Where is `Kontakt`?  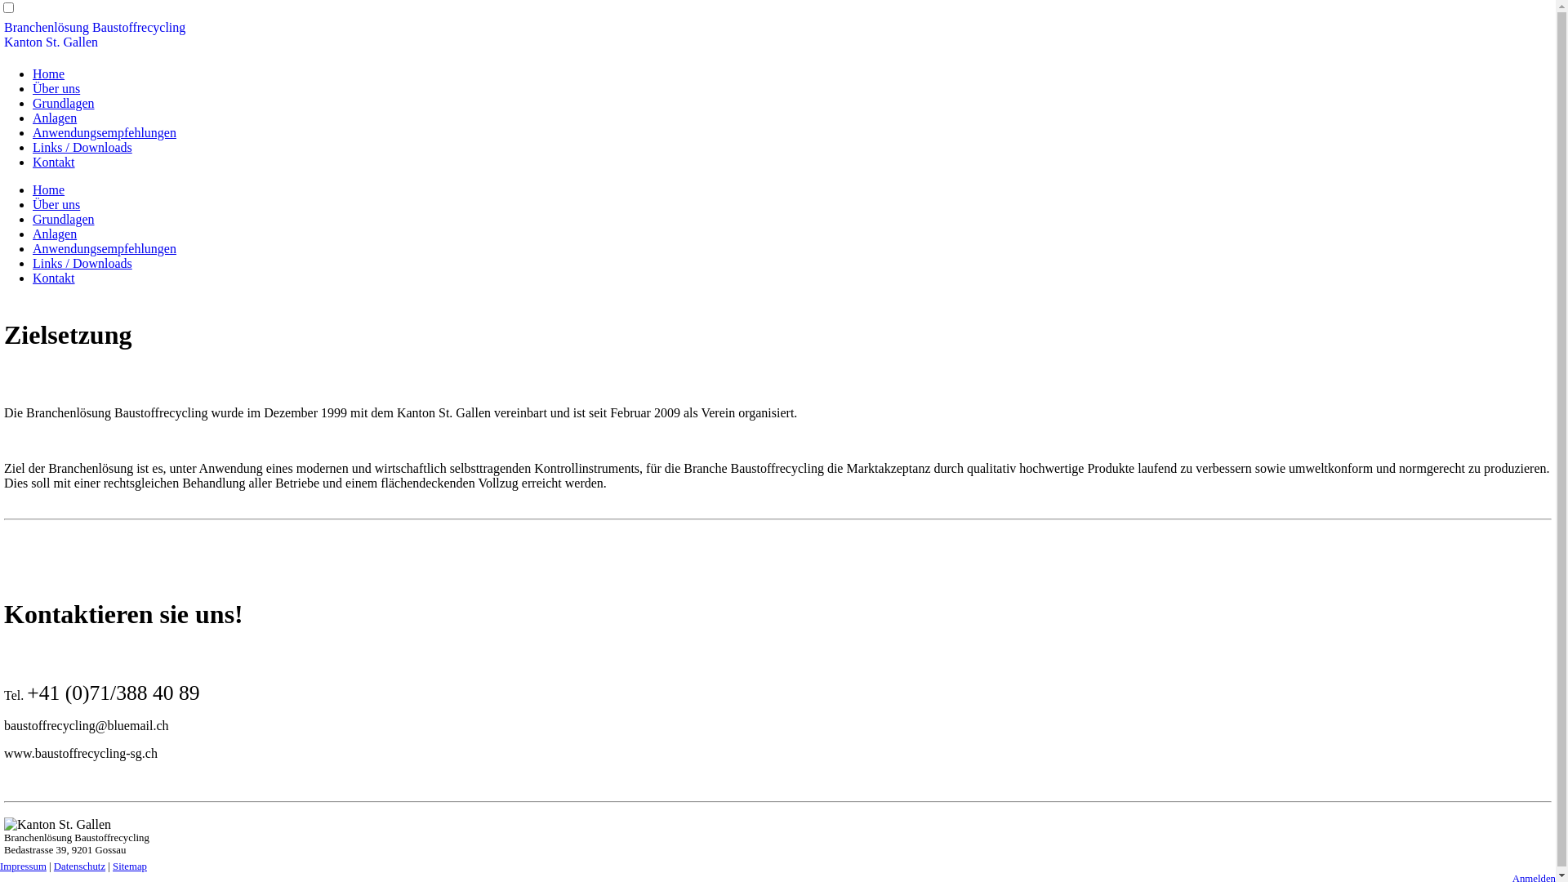 Kontakt is located at coordinates (54, 162).